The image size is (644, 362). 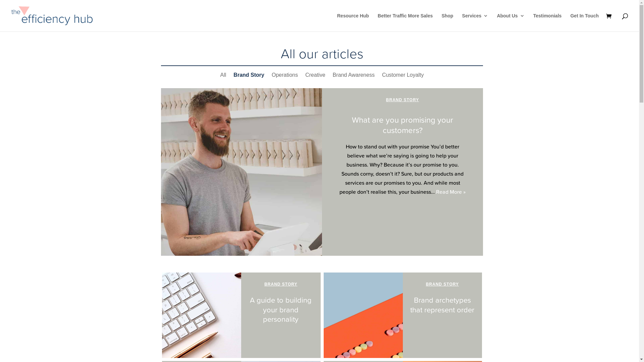 I want to click on Services, so click(x=475, y=22).